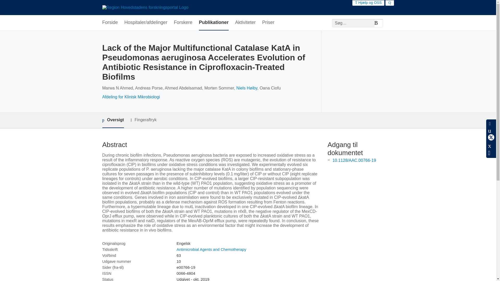 The width and height of the screenshot is (500, 281). I want to click on Oversigt, so click(113, 120).